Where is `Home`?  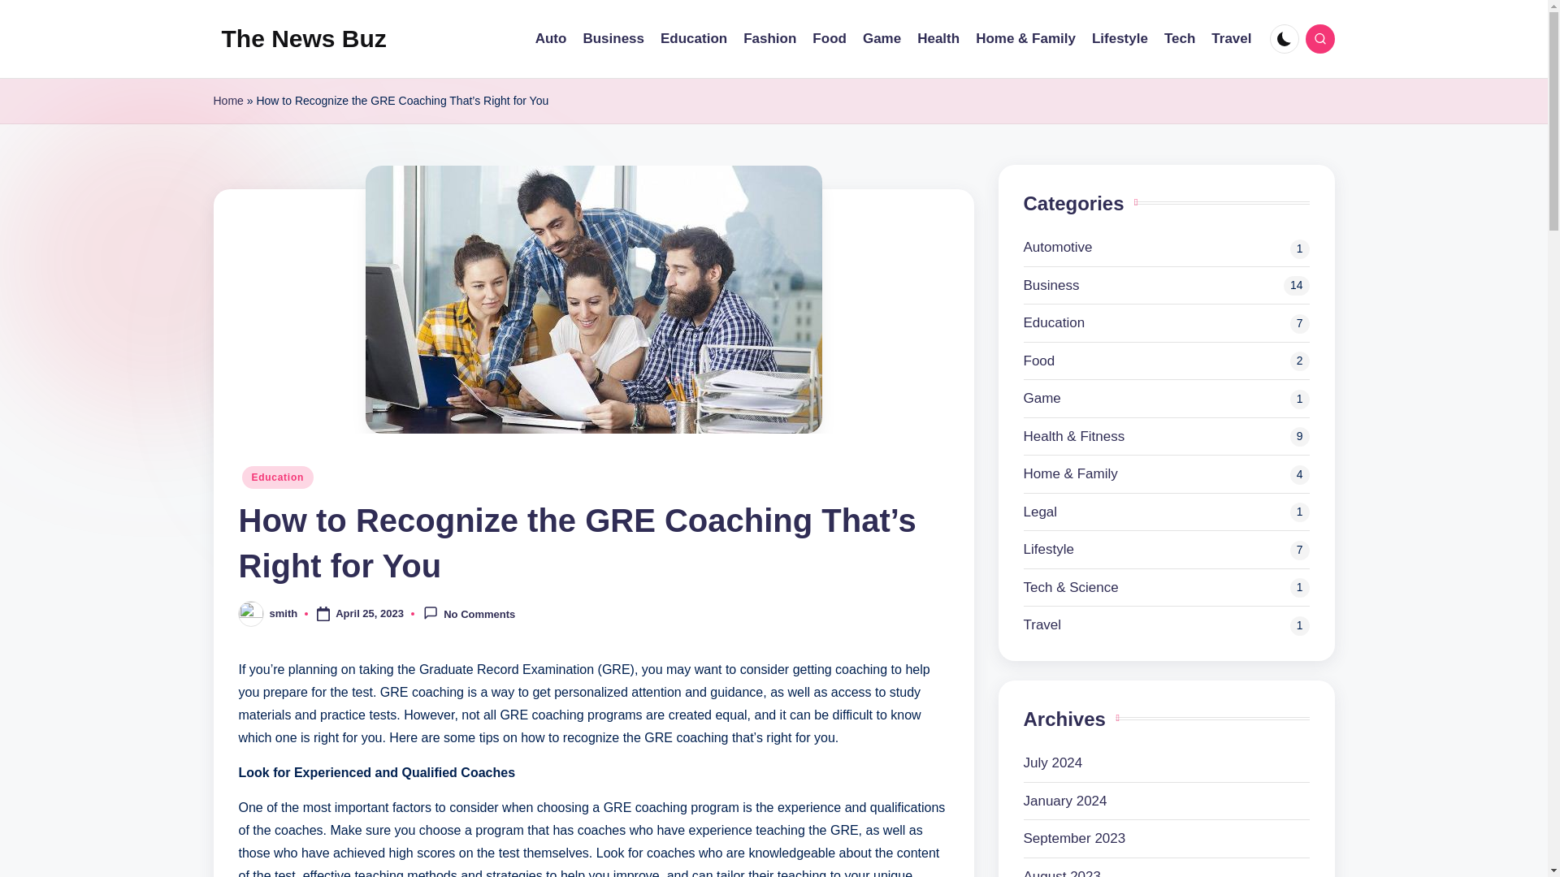 Home is located at coordinates (227, 101).